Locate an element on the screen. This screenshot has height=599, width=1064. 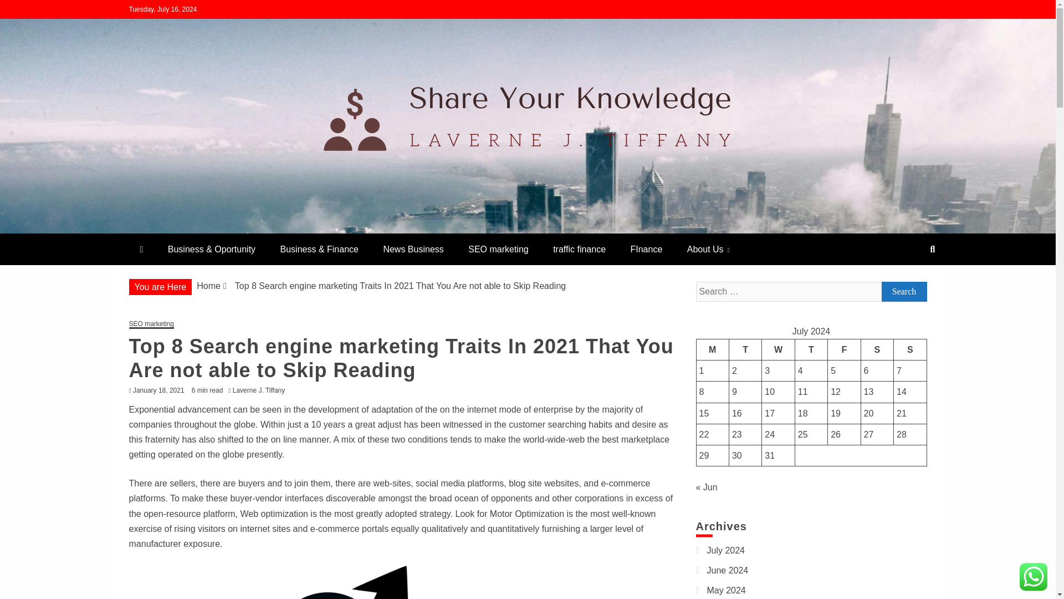
Tuesday is located at coordinates (745, 349).